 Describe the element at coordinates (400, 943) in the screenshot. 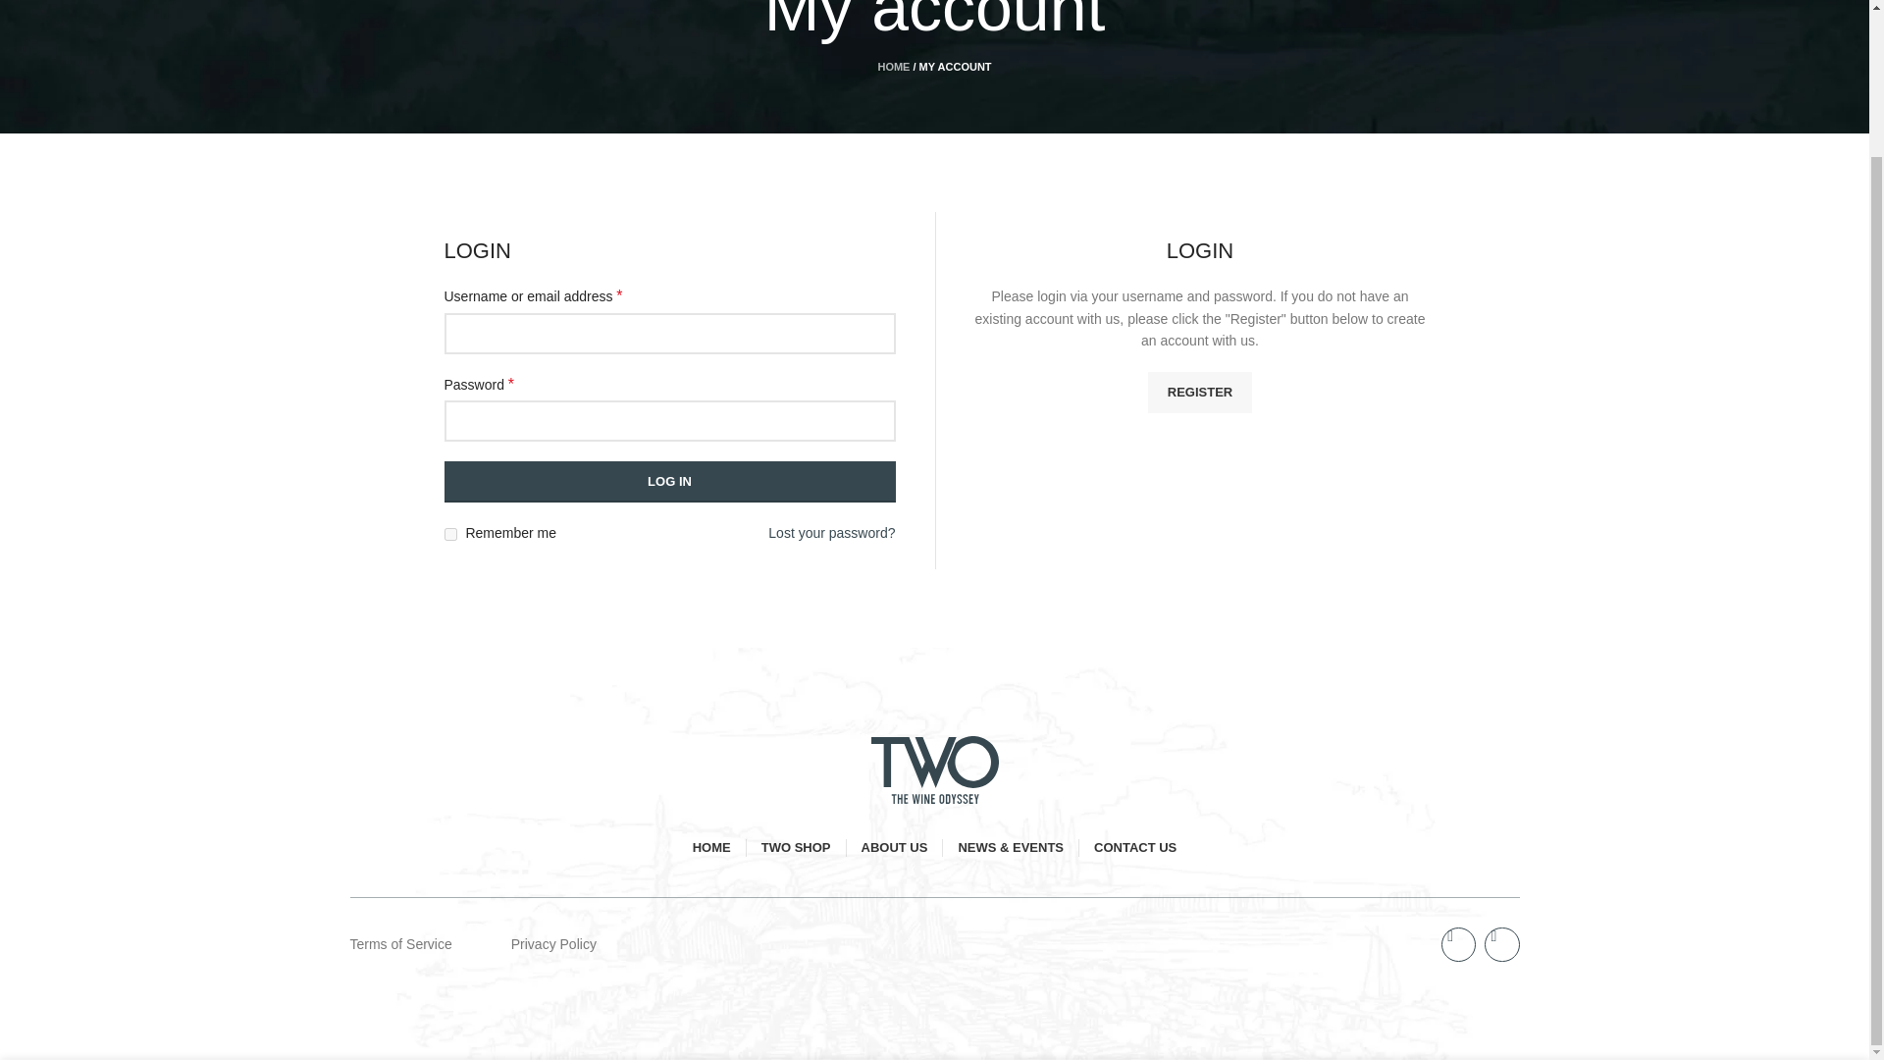

I see `Terms of Service` at that location.